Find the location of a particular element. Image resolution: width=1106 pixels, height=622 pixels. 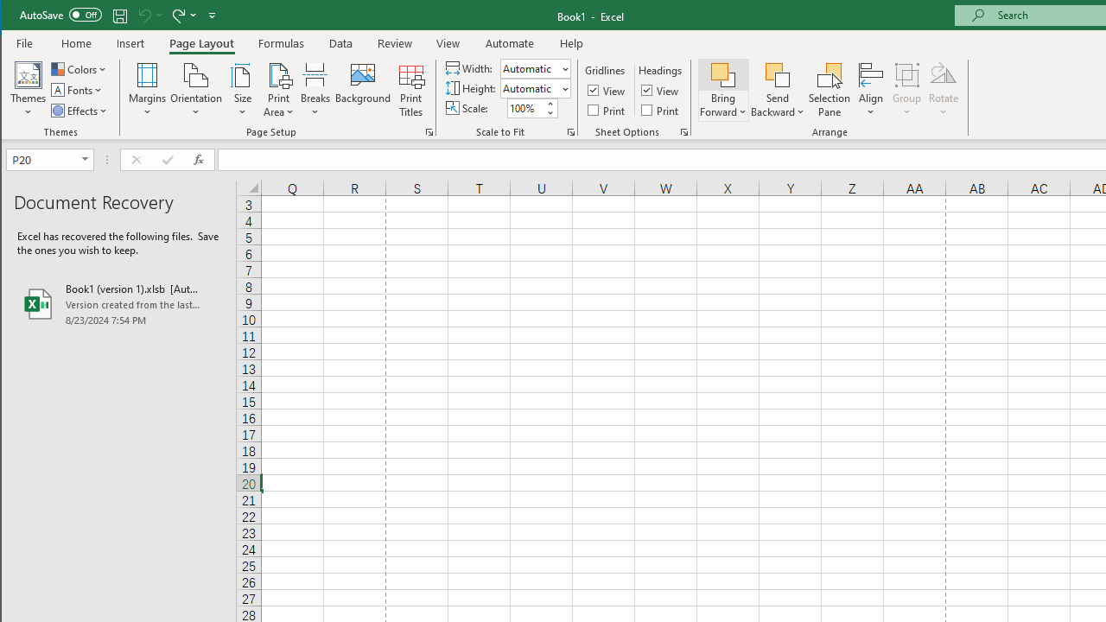

Height is located at coordinates (535, 88).